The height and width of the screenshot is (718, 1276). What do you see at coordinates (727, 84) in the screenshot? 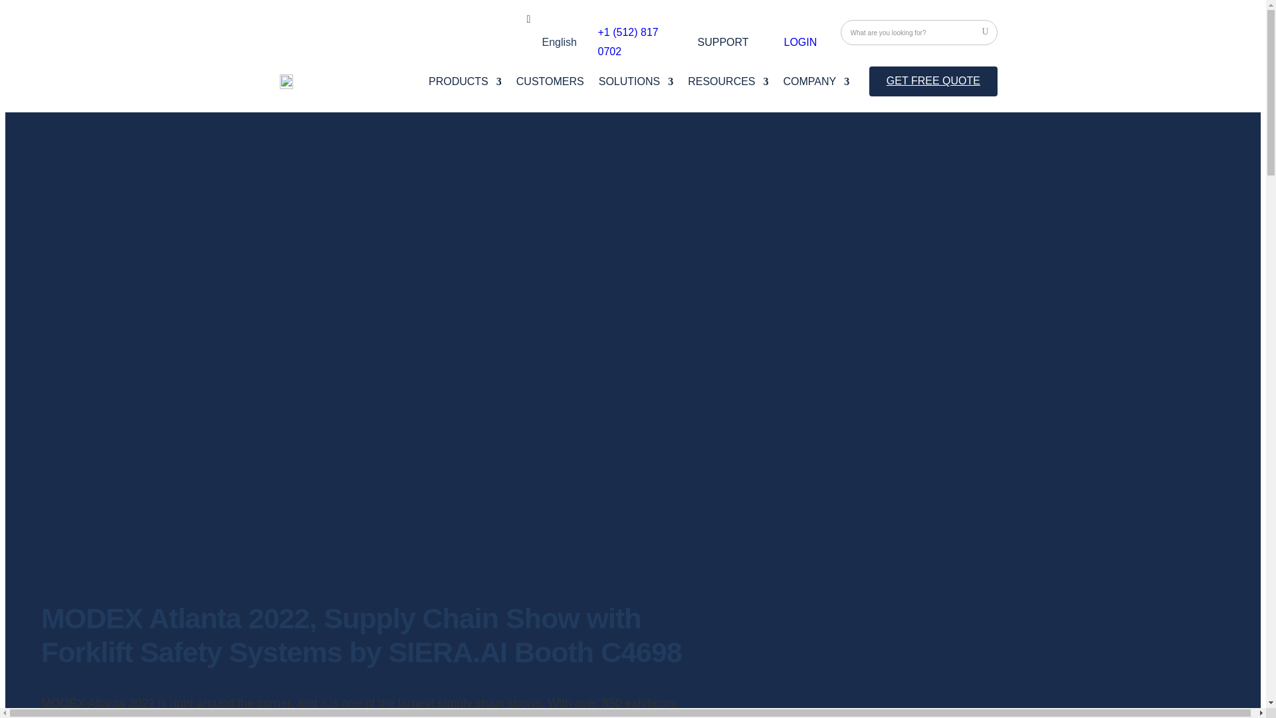
I see `RESOURCES` at bounding box center [727, 84].